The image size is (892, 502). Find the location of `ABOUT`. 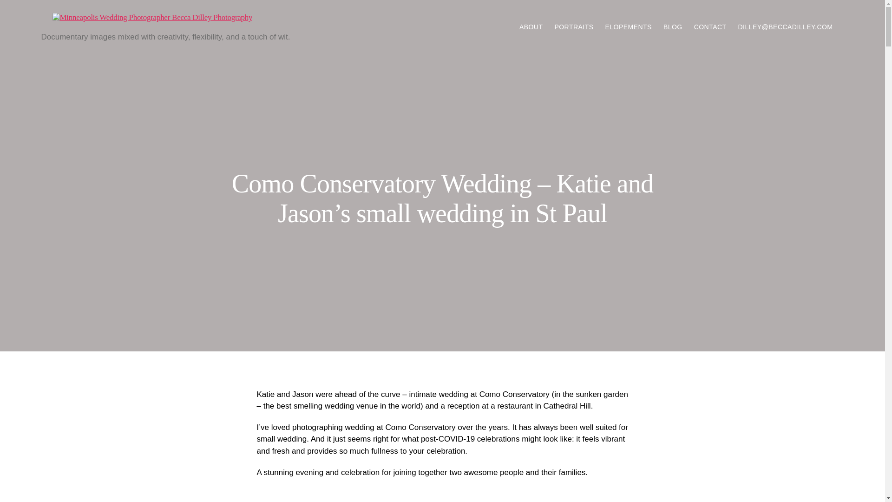

ABOUT is located at coordinates (531, 27).